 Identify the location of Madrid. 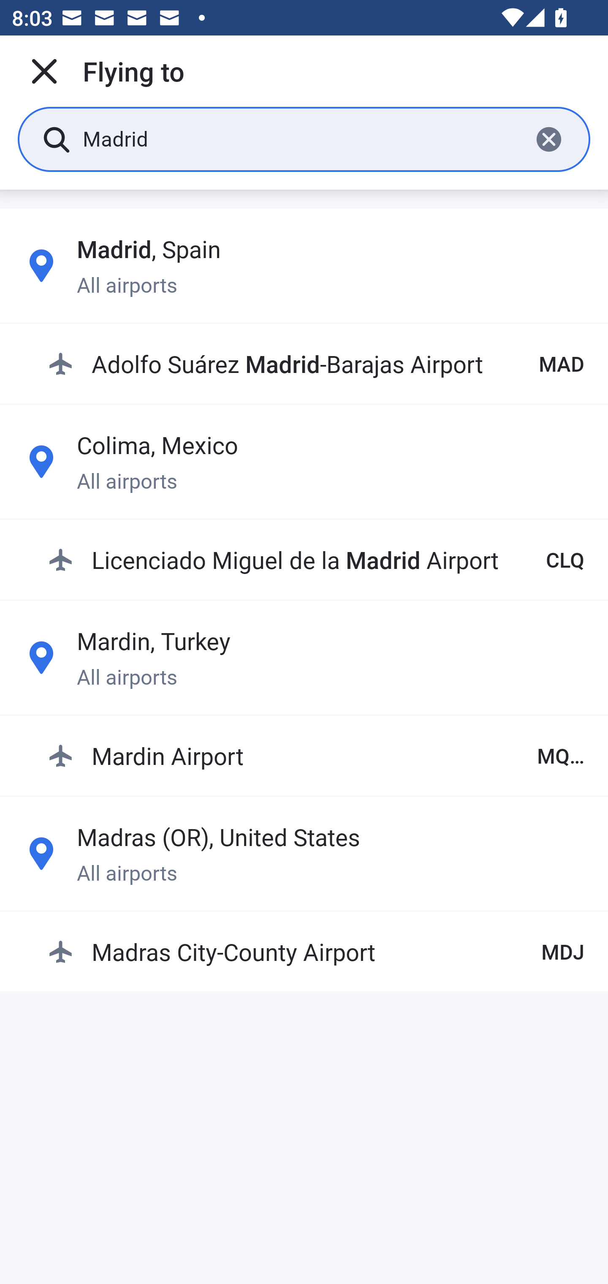
(301, 139).